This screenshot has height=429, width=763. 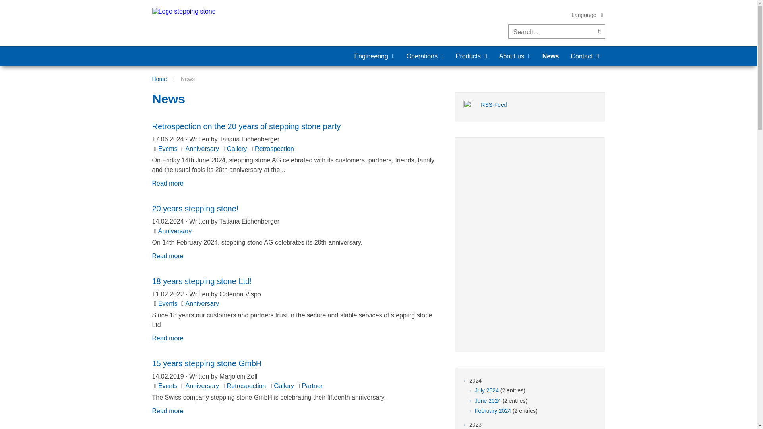 I want to click on 18 years stepping stone Ltd!, so click(x=202, y=281).